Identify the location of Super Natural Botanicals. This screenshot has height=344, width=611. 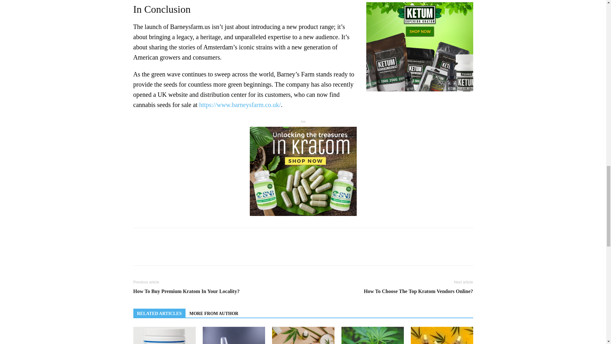
(303, 171).